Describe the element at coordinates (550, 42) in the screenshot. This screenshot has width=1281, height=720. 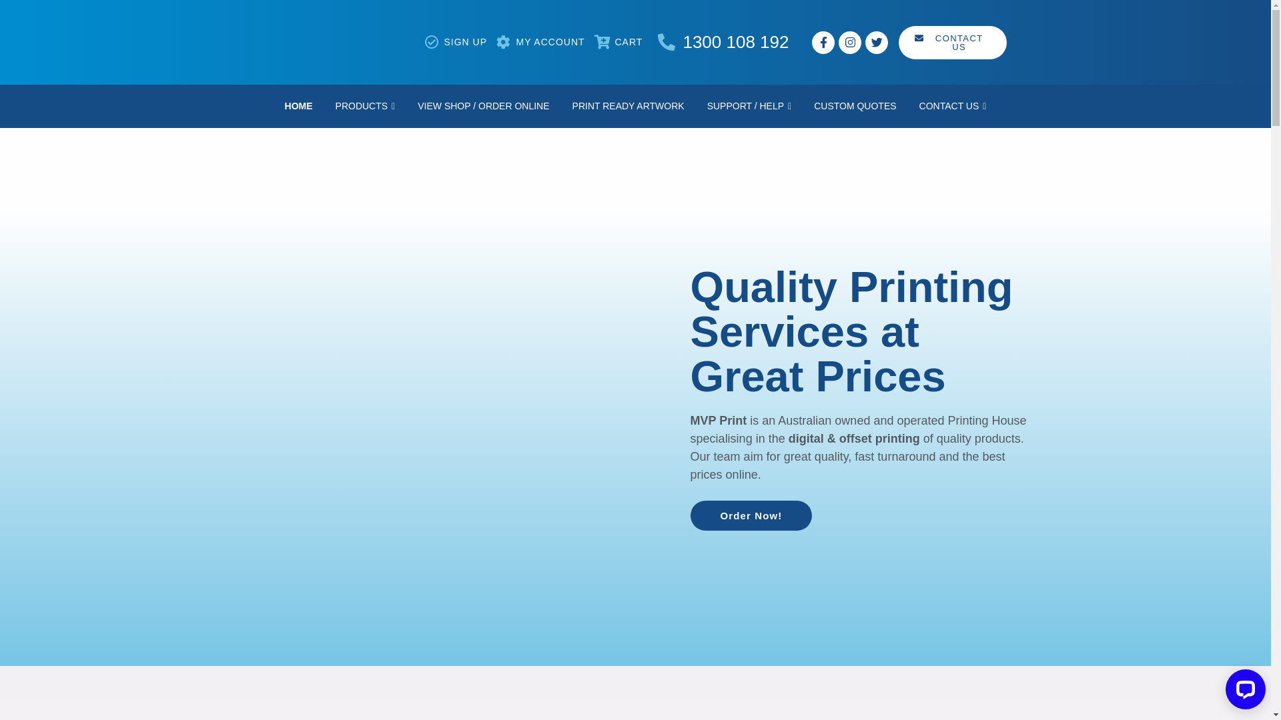
I see `MY ACCOUNT` at that location.